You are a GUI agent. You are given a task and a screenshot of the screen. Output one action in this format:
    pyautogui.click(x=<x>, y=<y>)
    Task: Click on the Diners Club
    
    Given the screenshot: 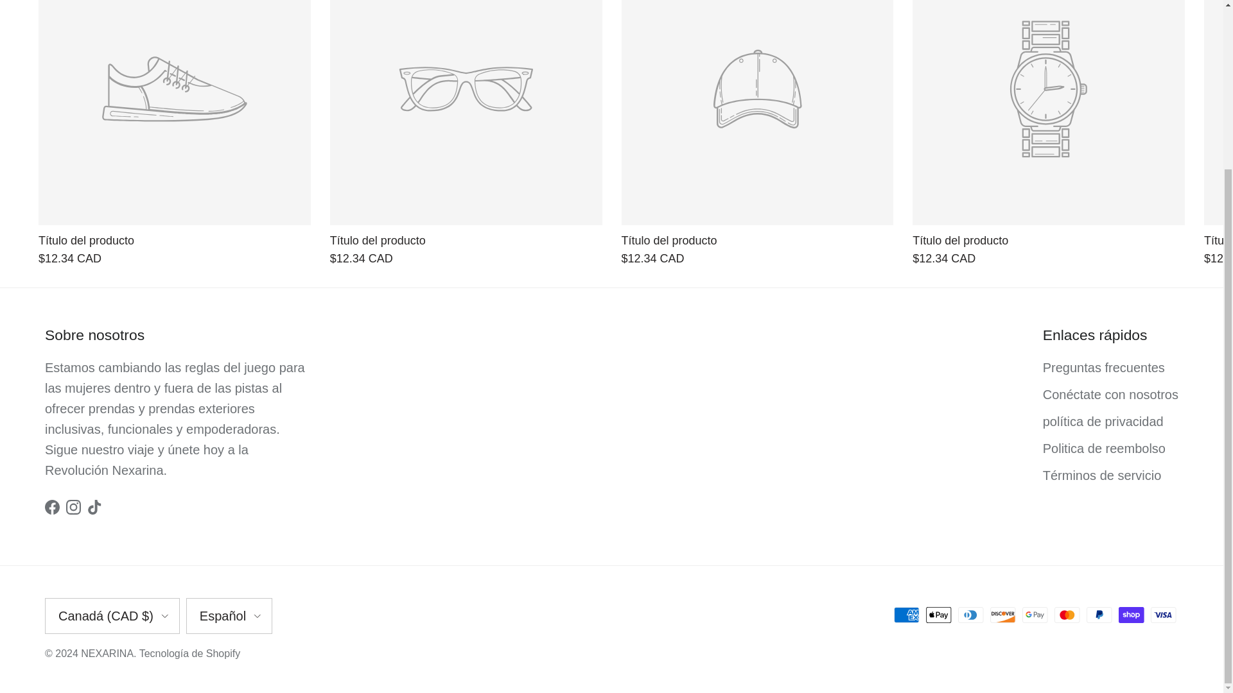 What is the action you would take?
    pyautogui.click(x=971, y=615)
    